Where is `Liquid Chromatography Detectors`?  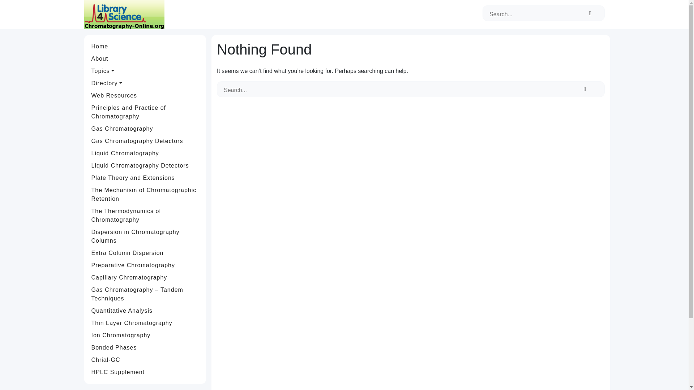 Liquid Chromatography Detectors is located at coordinates (145, 165).